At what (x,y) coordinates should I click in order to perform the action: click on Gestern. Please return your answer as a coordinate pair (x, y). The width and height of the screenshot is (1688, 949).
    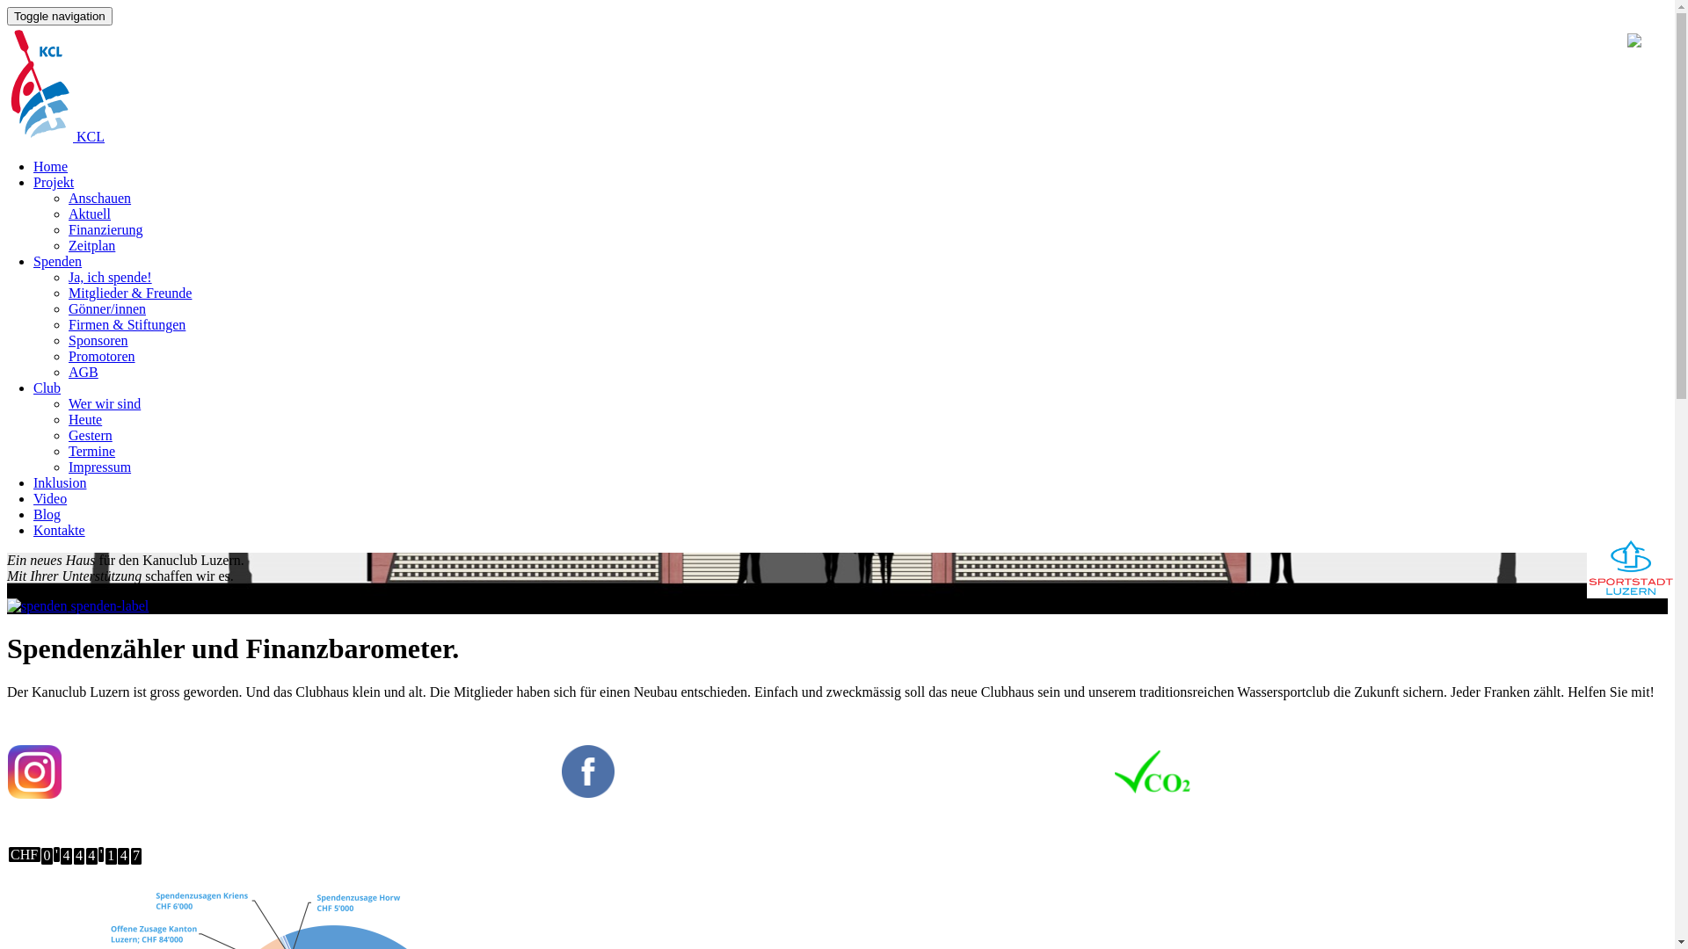
    Looking at the image, I should click on (91, 436).